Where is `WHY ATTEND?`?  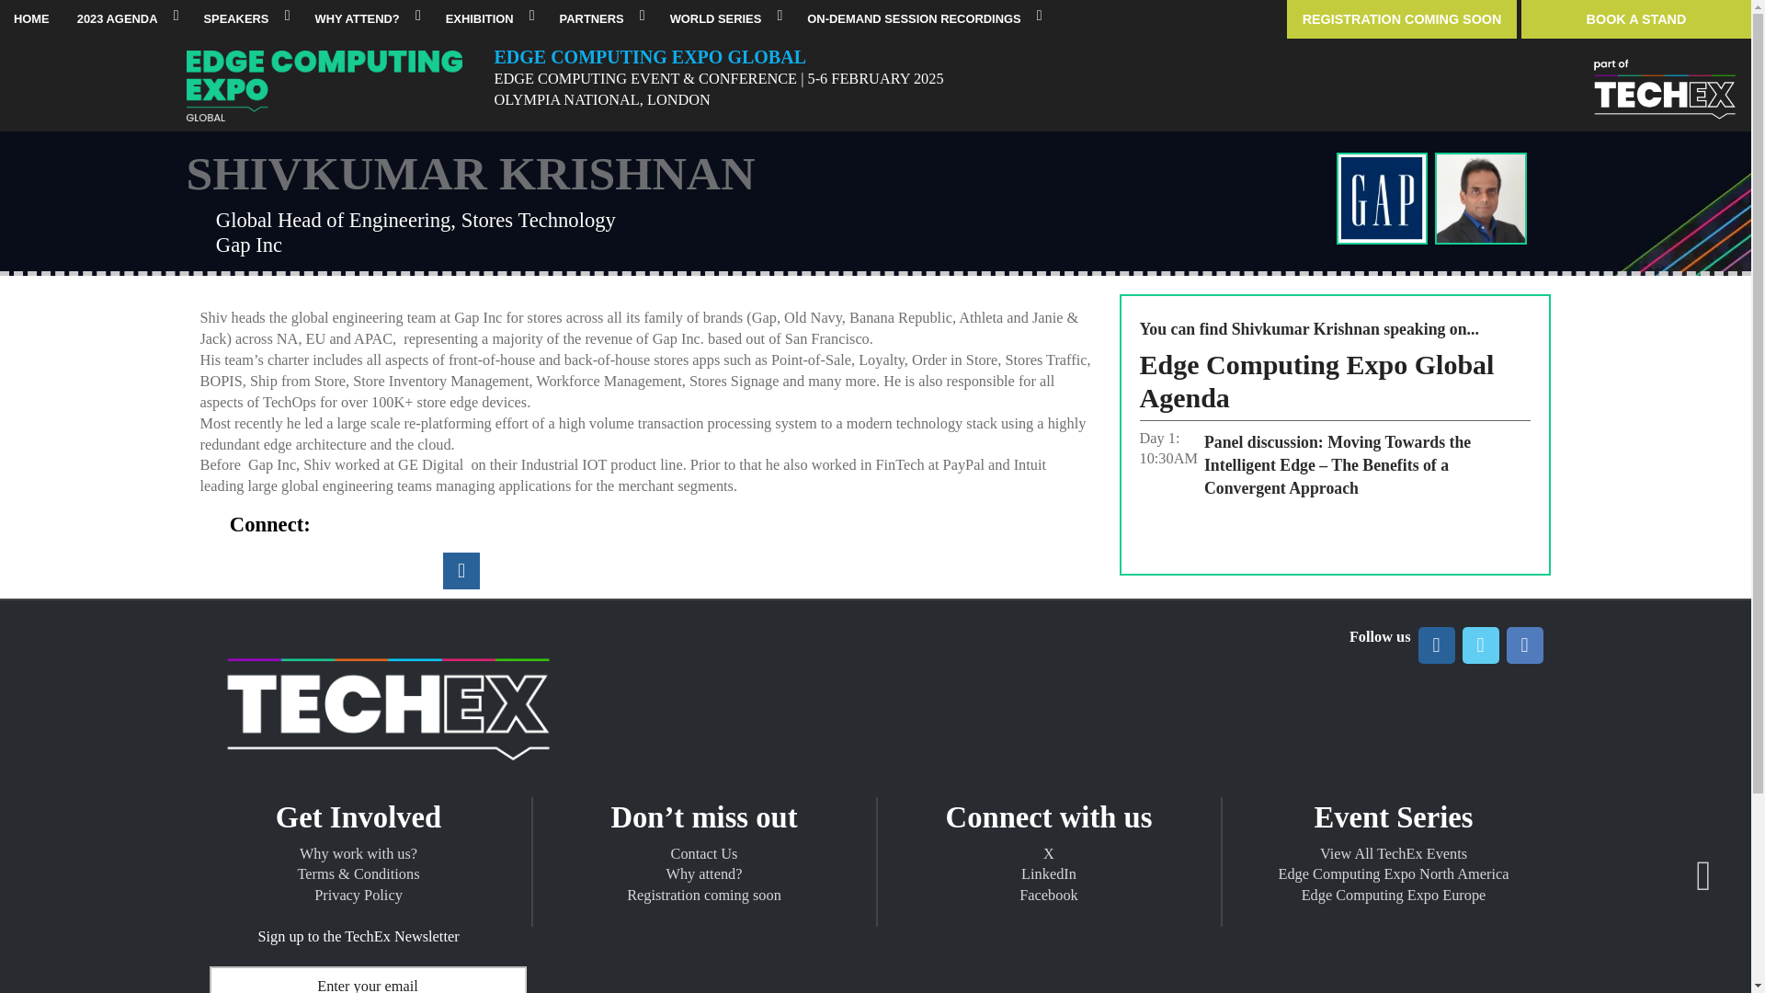 WHY ATTEND? is located at coordinates (365, 19).